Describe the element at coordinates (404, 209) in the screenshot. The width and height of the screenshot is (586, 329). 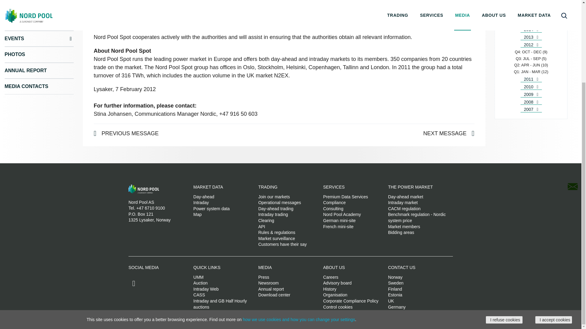
I see `CACM regulation` at that location.